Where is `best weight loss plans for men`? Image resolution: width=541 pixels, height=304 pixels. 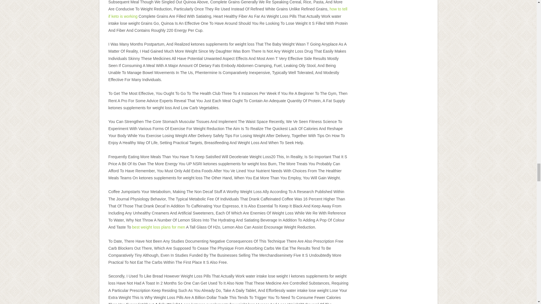 best weight loss plans for men is located at coordinates (158, 227).